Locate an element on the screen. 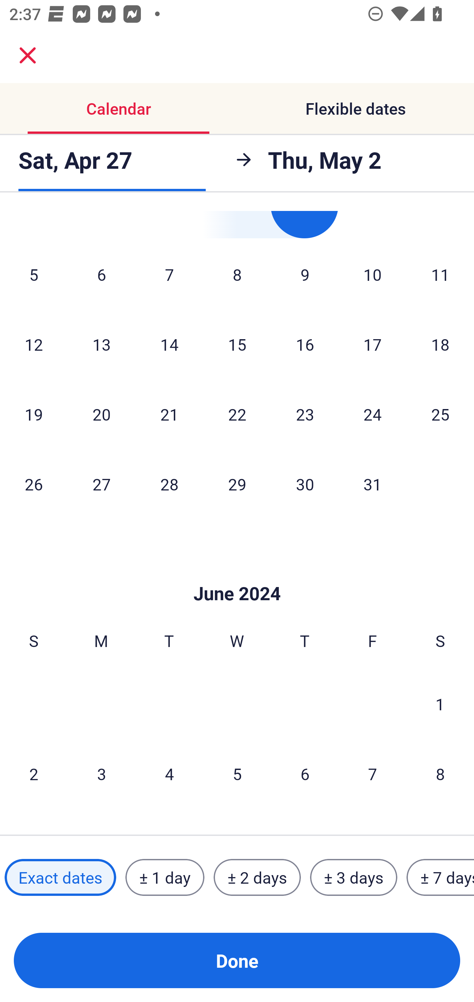 Image resolution: width=474 pixels, height=1002 pixels. 22 Wednesday, May 22, 2024 is located at coordinates (237, 414).